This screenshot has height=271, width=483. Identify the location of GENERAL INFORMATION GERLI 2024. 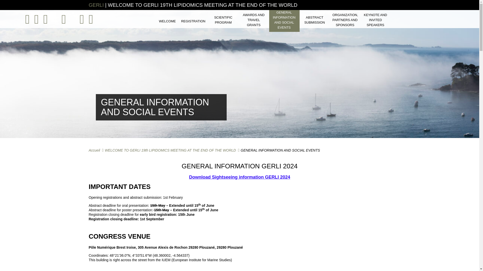
(239, 166).